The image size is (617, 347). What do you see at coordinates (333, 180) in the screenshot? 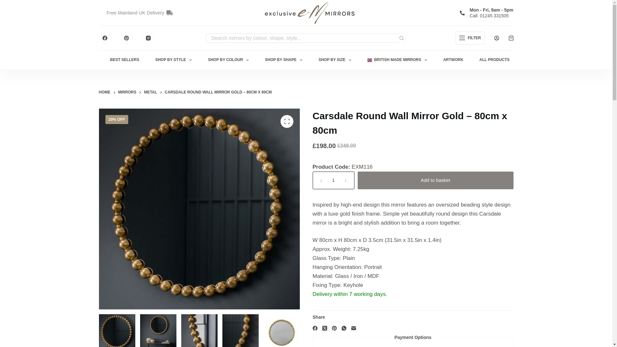
I see `1` at bounding box center [333, 180].